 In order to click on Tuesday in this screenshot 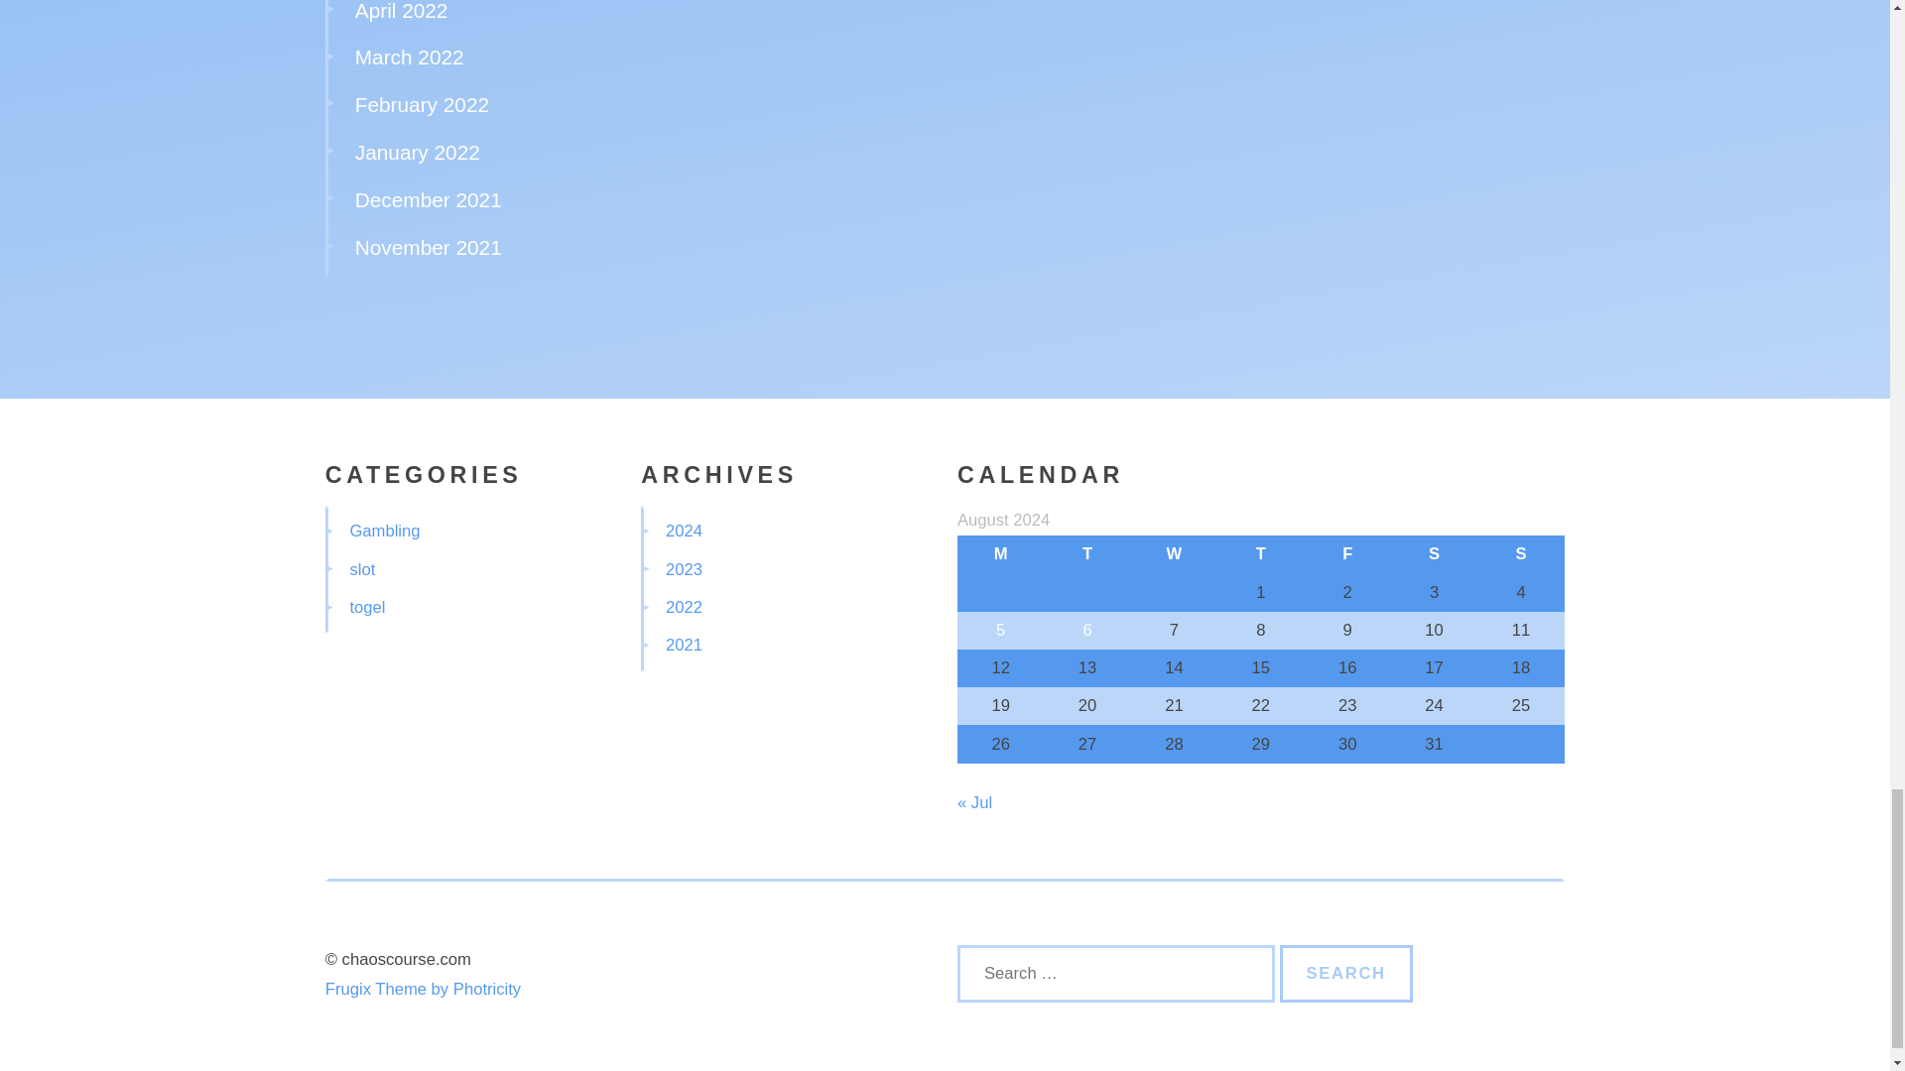, I will do `click(1086, 553)`.